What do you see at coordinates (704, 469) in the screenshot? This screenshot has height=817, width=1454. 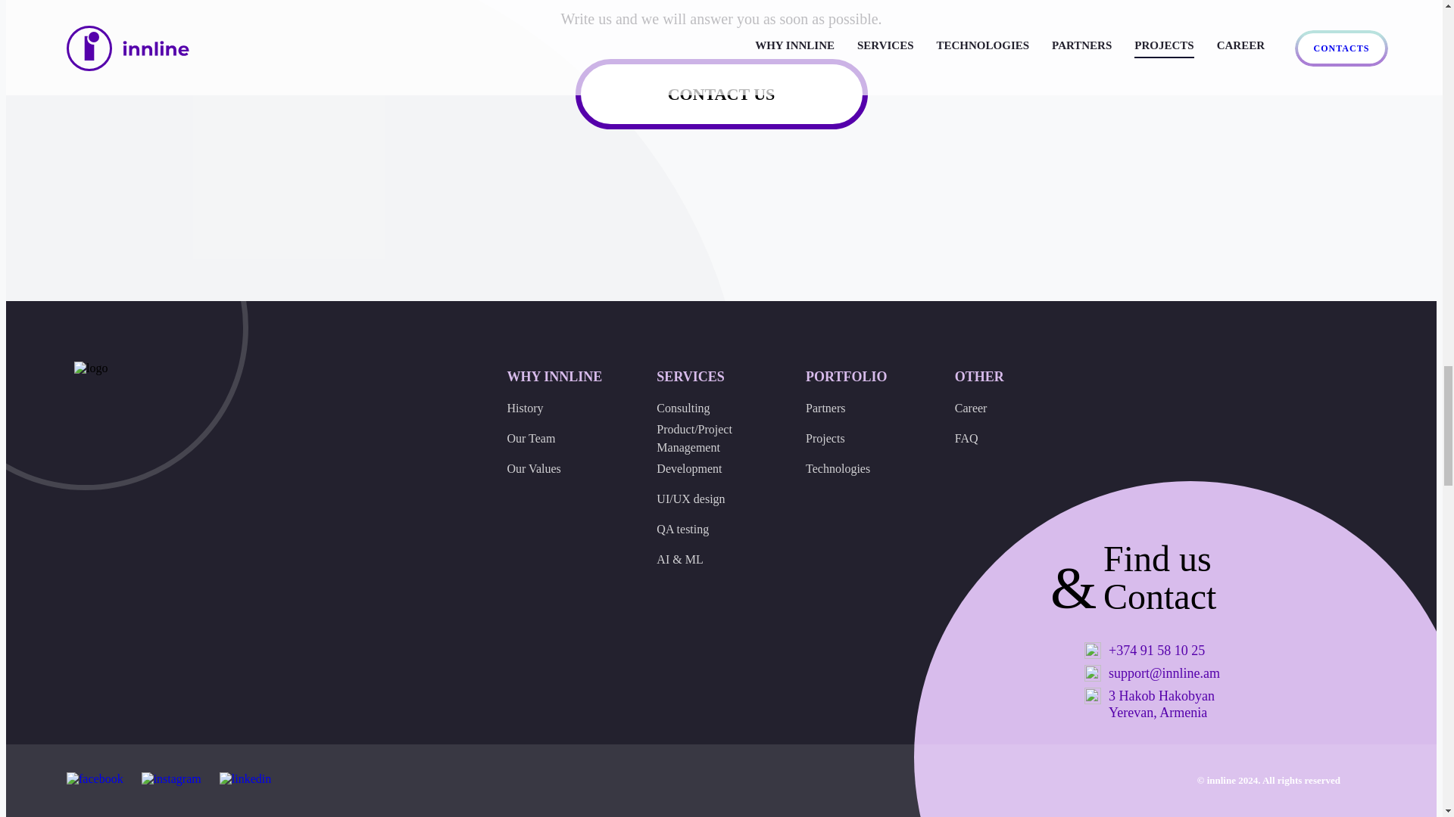 I see `Development` at bounding box center [704, 469].